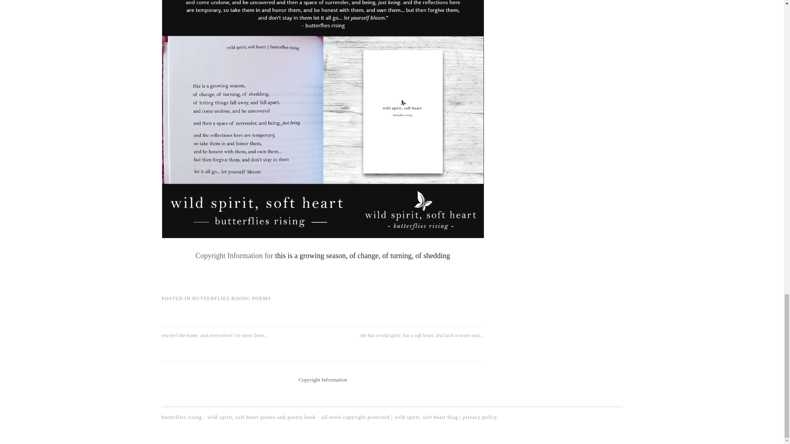 This screenshot has width=790, height=444. What do you see at coordinates (362, 256) in the screenshot?
I see `this is a growing season, of change, of turning, of shedding` at bounding box center [362, 256].